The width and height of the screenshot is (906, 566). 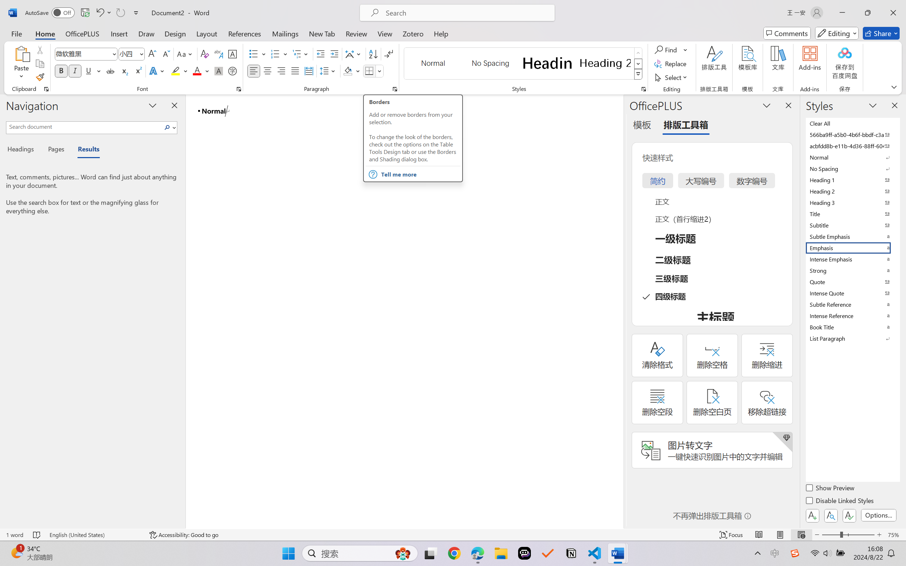 I want to click on Layout, so click(x=207, y=33).